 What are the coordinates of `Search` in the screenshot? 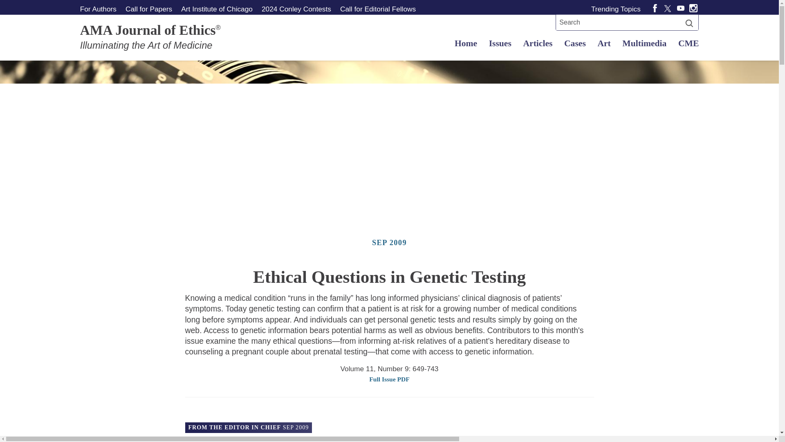 It's located at (689, 23).